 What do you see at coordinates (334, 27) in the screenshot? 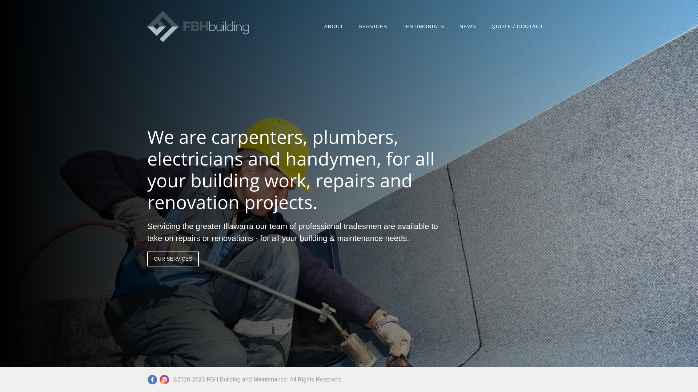
I see `ABOUT` at bounding box center [334, 27].